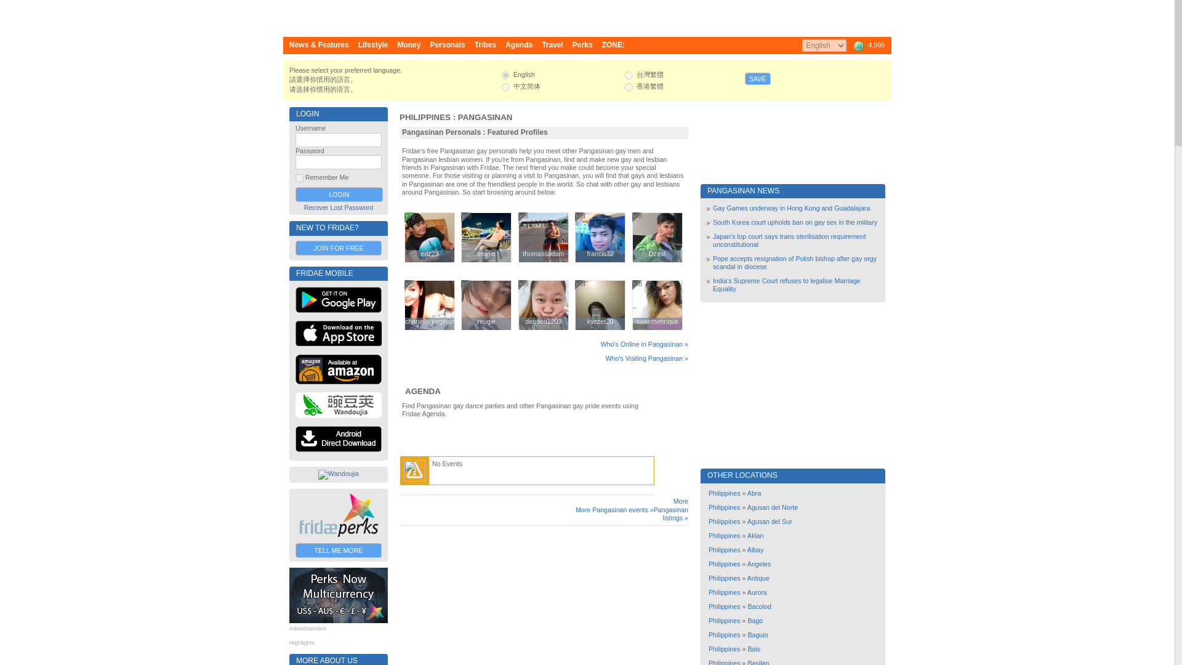  Describe the element at coordinates (757, 79) in the screenshot. I see `SAVE` at that location.